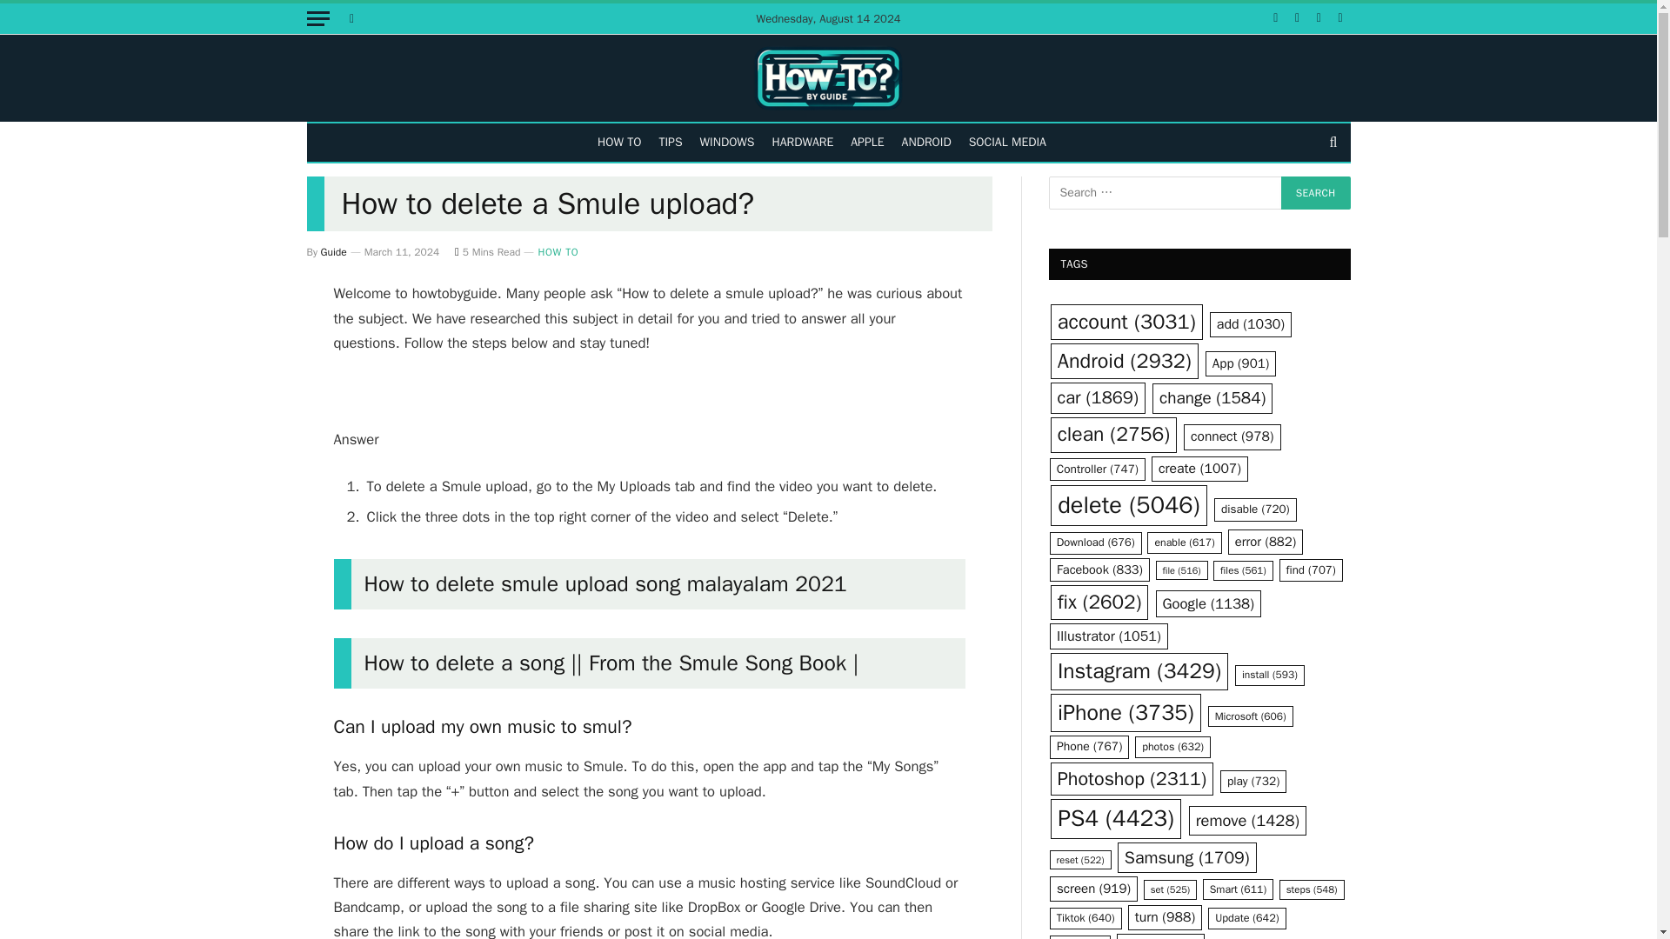  I want to click on TIPS, so click(670, 142).